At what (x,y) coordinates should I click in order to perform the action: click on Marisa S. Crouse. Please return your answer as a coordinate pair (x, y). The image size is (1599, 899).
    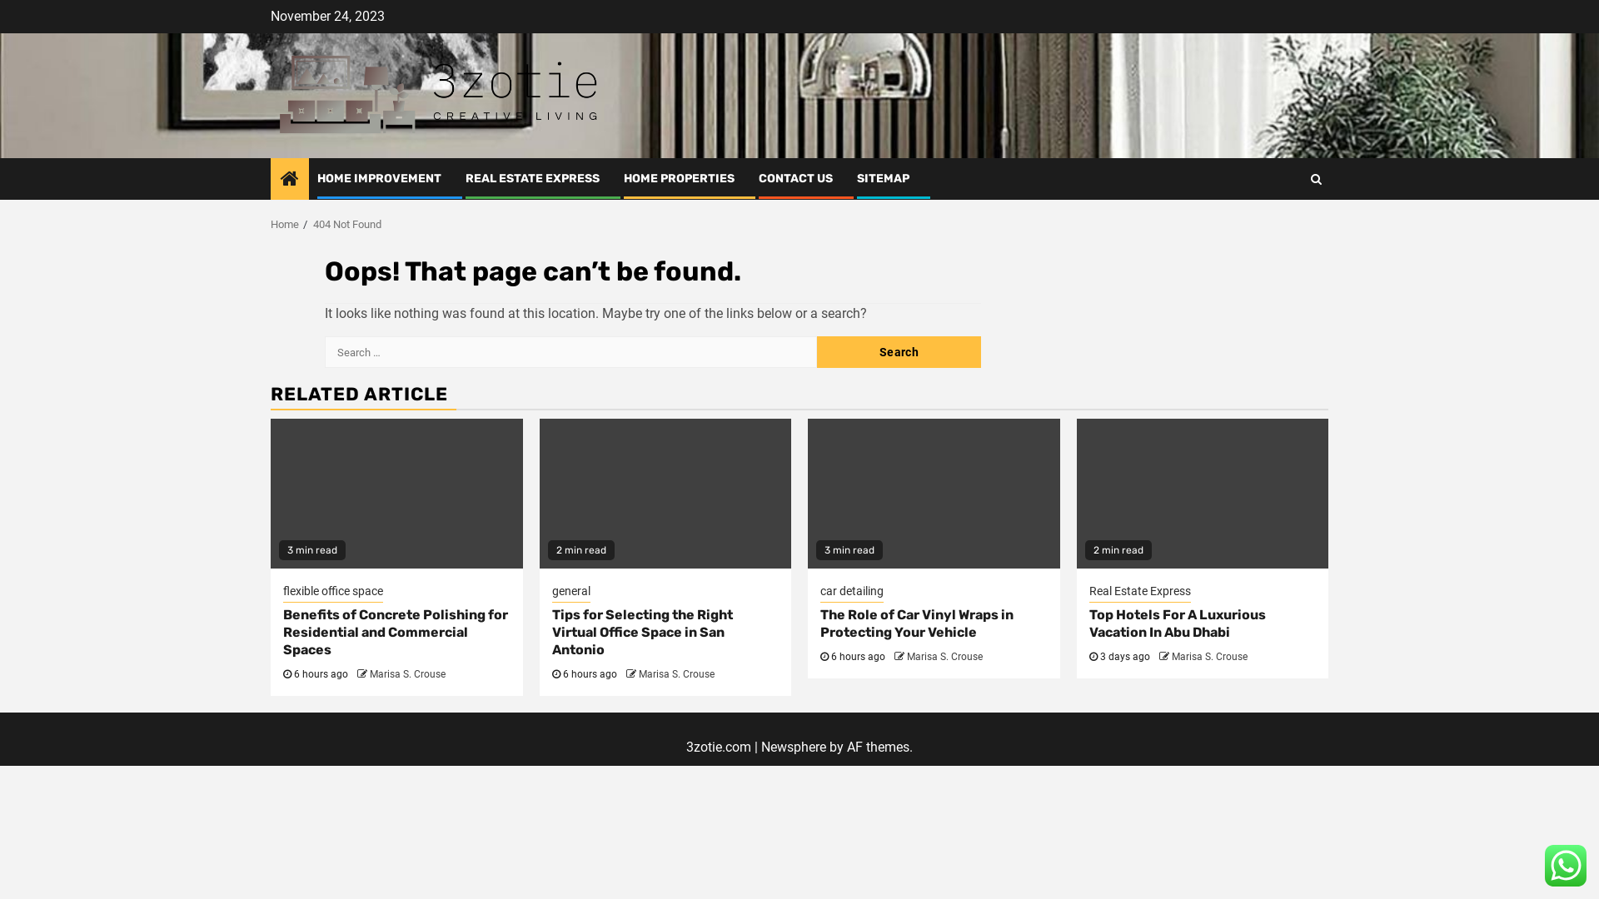
    Looking at the image, I should click on (408, 674).